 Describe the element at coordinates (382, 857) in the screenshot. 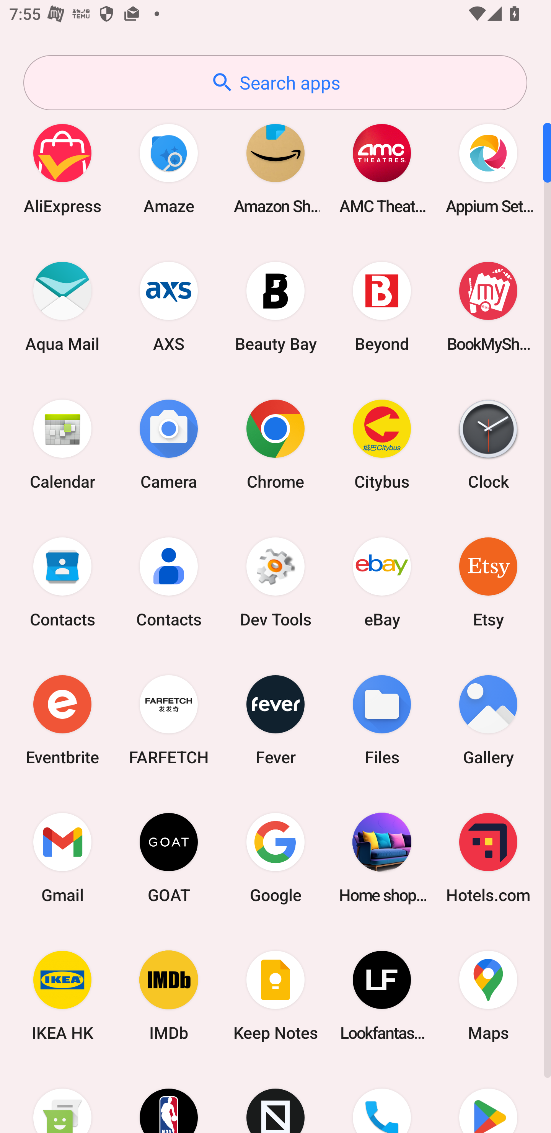

I see `Home shopping` at that location.